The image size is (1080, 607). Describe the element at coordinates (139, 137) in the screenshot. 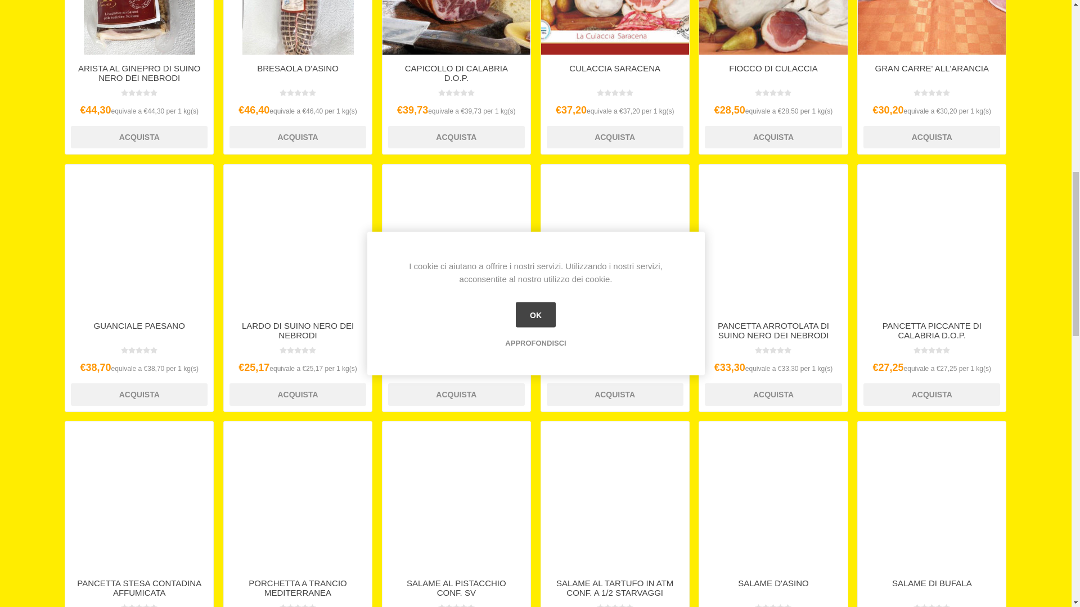

I see `Acquista` at that location.